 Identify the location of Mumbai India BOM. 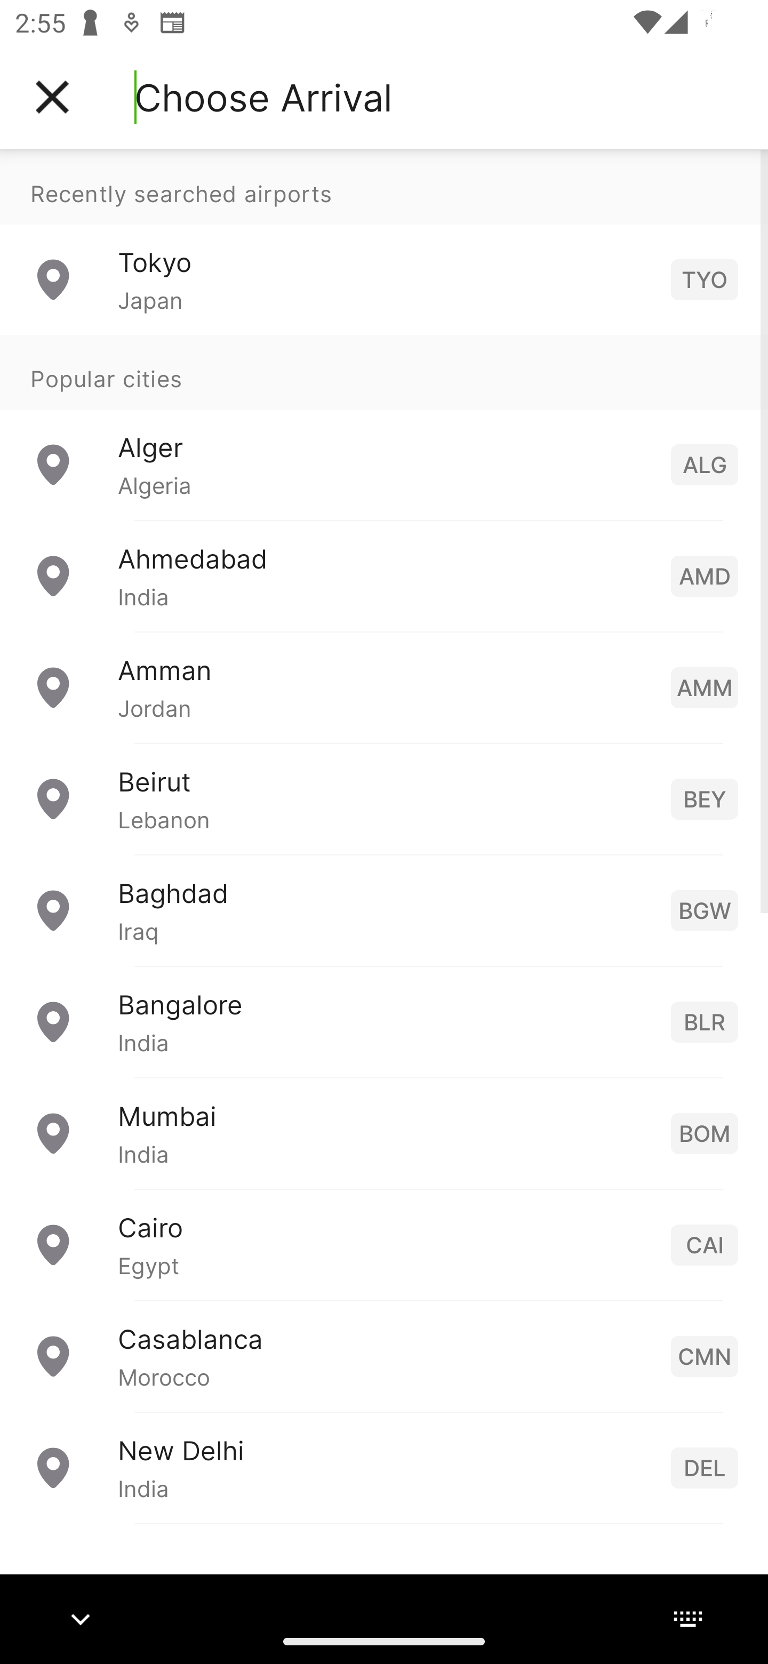
(384, 1132).